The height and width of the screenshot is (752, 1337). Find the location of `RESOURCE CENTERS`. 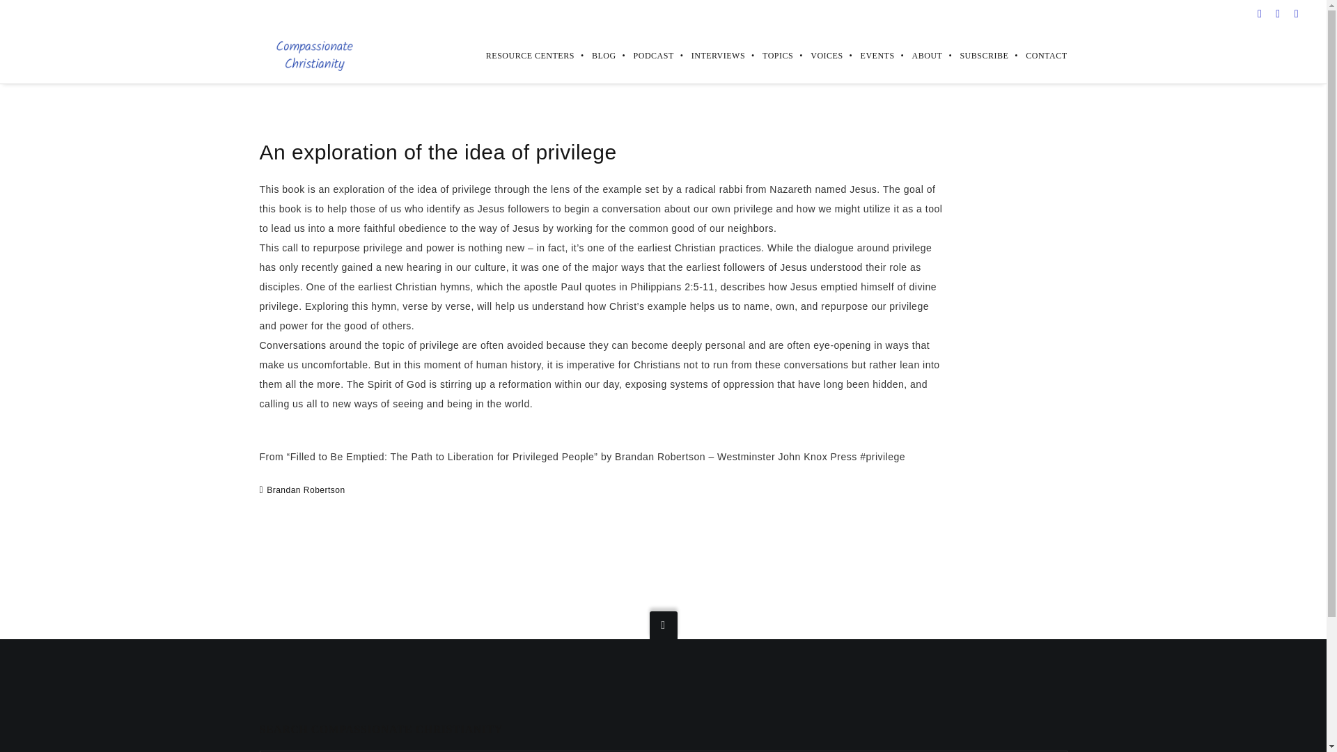

RESOURCE CENTERS is located at coordinates (522, 55).